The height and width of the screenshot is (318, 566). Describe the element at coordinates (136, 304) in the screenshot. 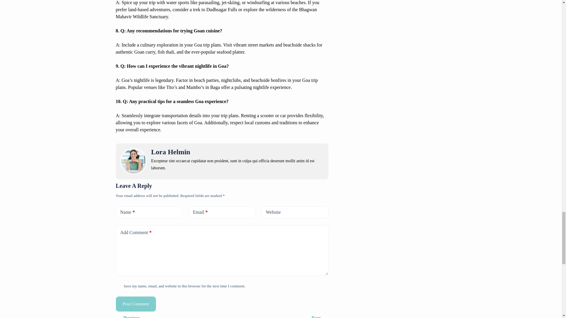

I see `Post Comment` at that location.